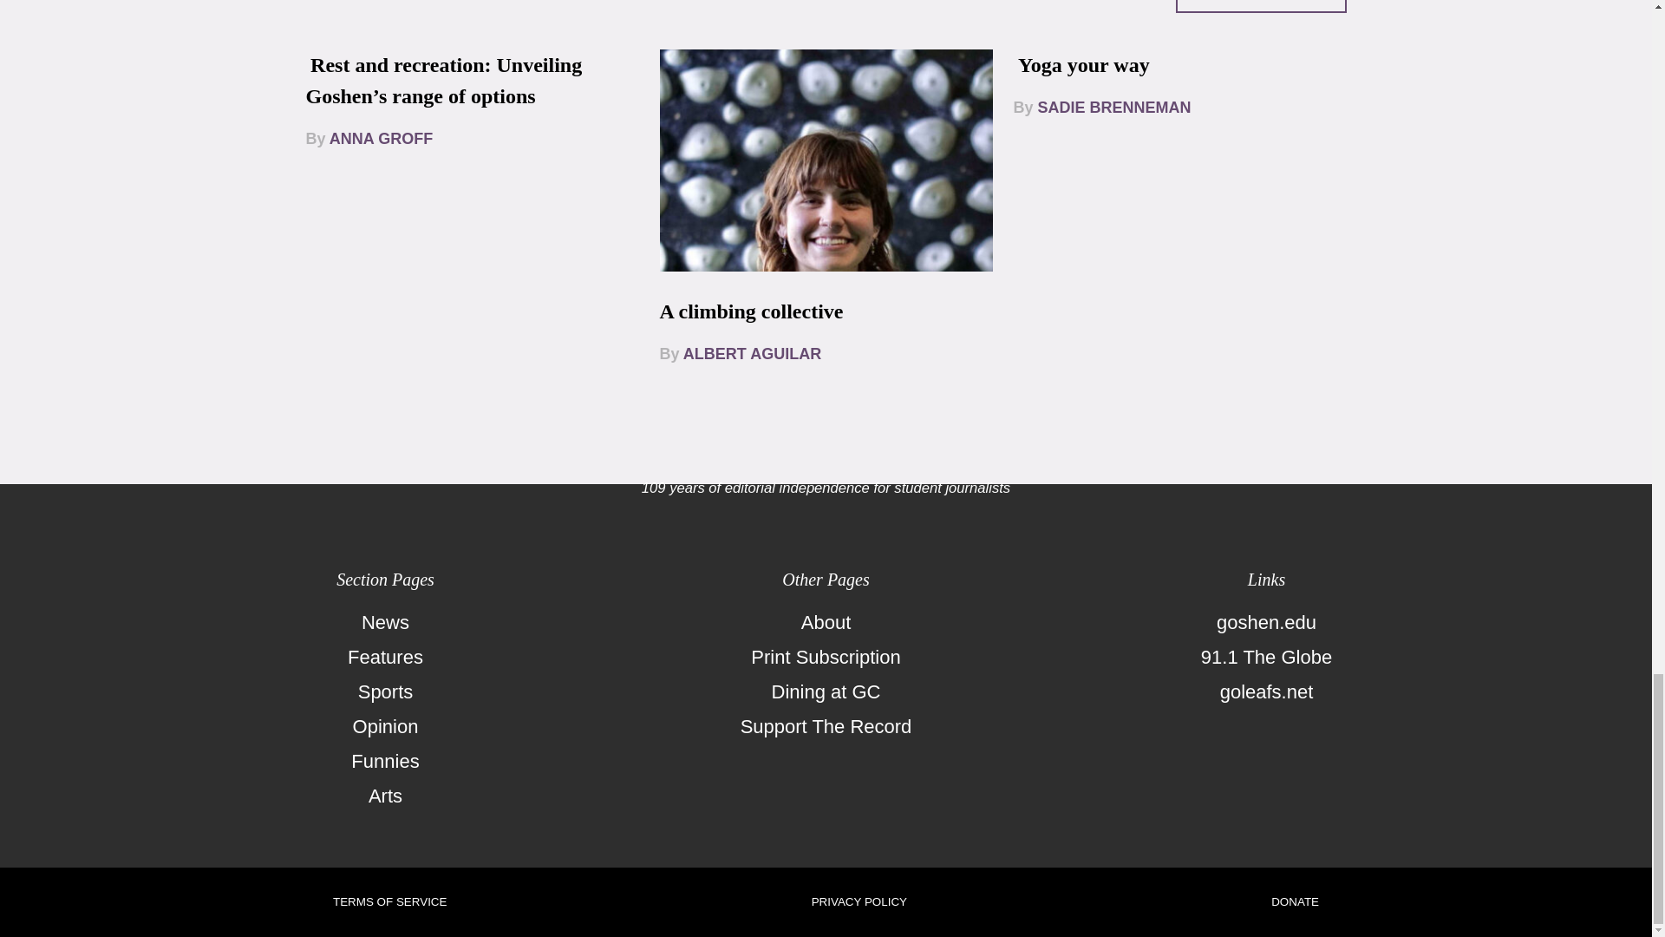  What do you see at coordinates (751, 311) in the screenshot?
I see `A climbing collective` at bounding box center [751, 311].